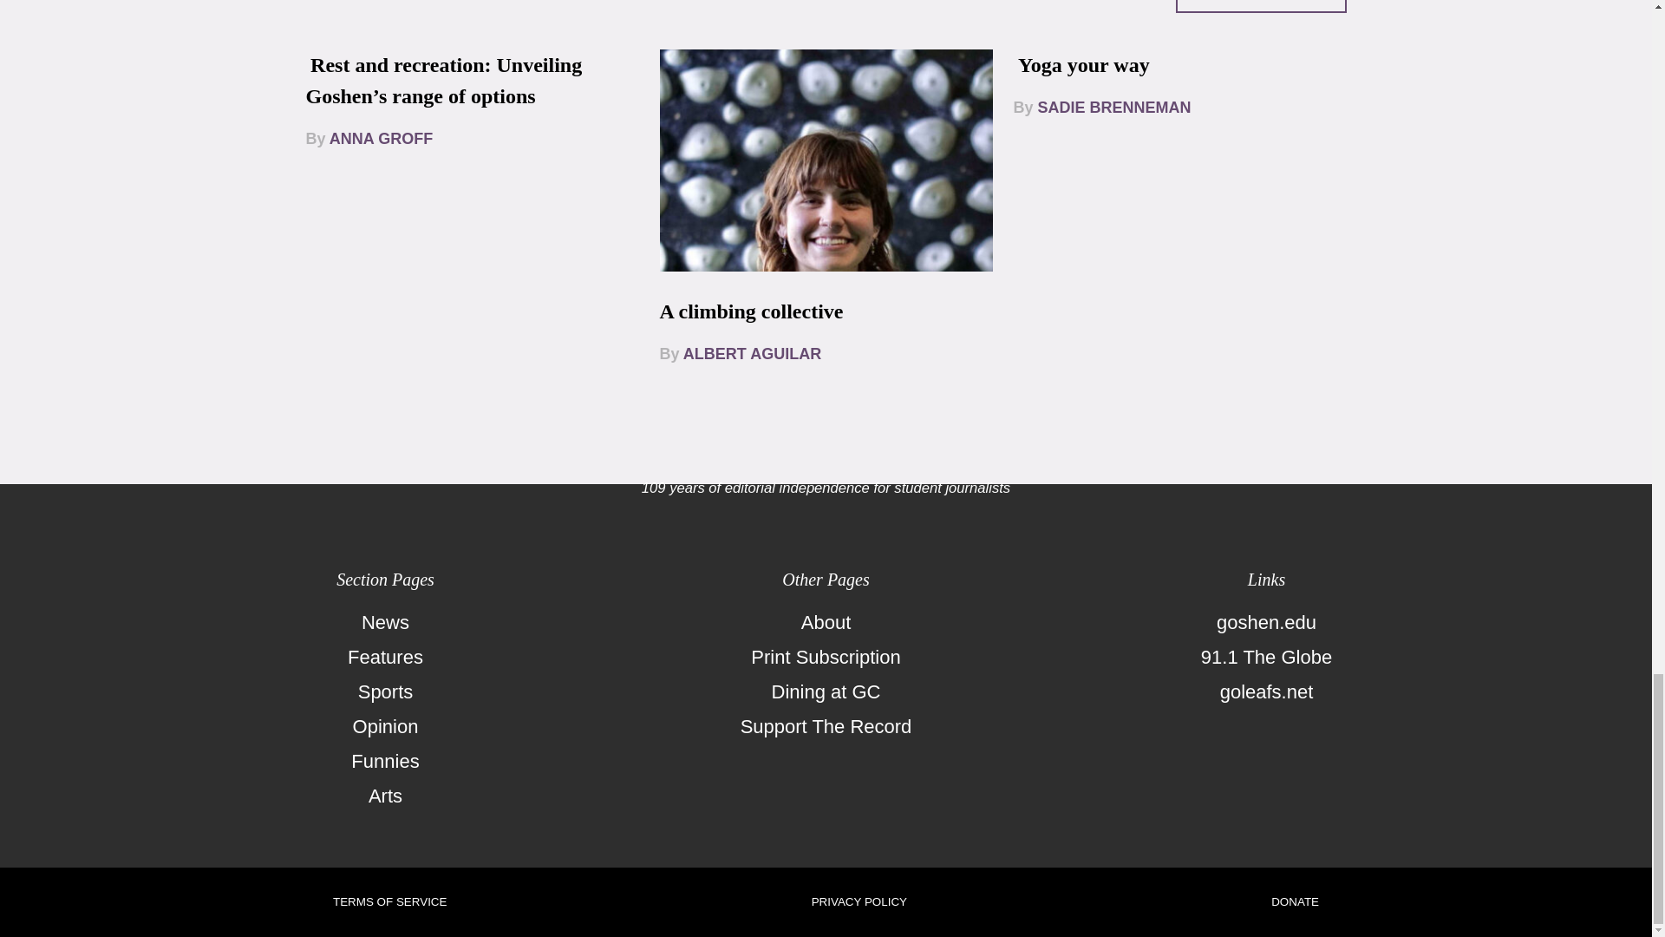  What do you see at coordinates (751, 311) in the screenshot?
I see `A climbing collective` at bounding box center [751, 311].